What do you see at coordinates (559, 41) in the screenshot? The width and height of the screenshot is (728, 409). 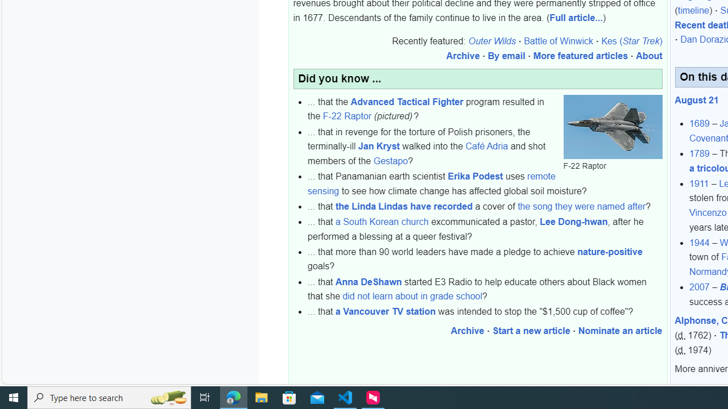 I see `Battle of Winwick` at bounding box center [559, 41].